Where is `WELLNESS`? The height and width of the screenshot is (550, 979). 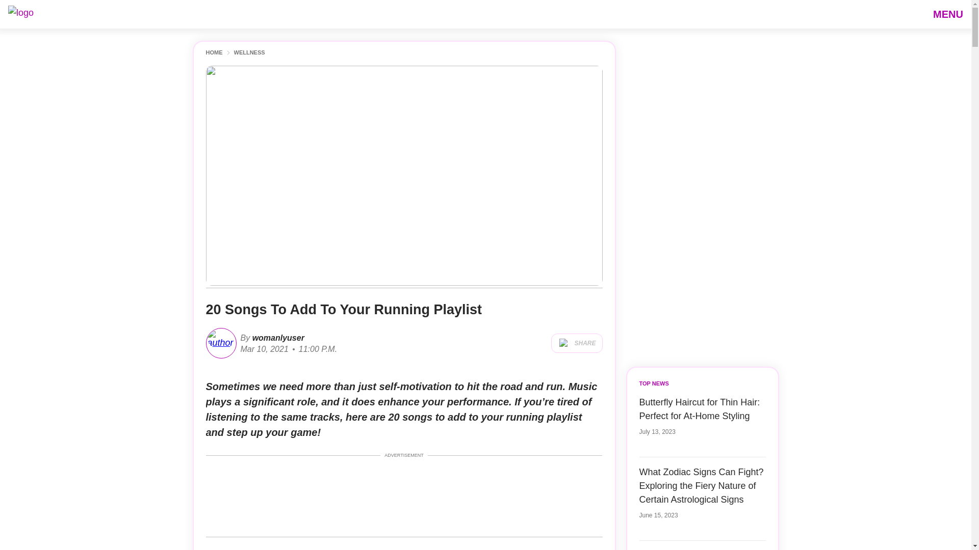
WELLNESS is located at coordinates (249, 53).